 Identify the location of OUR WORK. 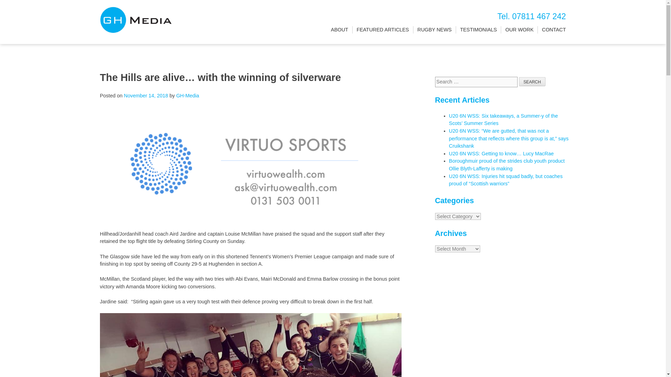
(519, 30).